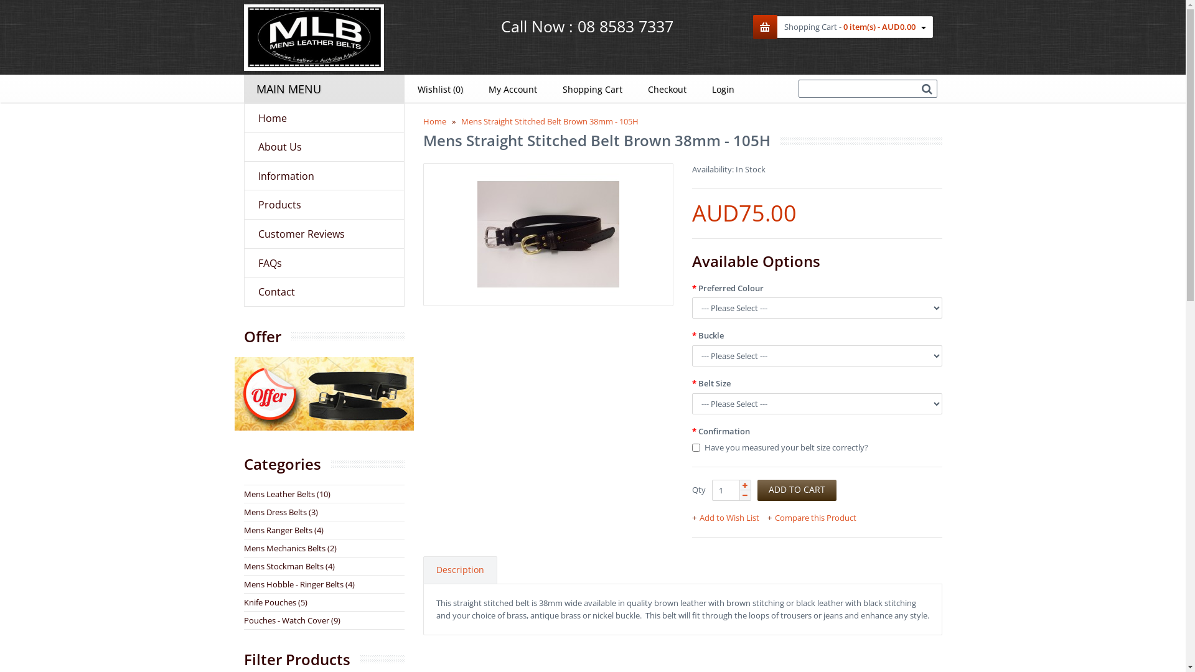  I want to click on Compare this Product, so click(814, 518).